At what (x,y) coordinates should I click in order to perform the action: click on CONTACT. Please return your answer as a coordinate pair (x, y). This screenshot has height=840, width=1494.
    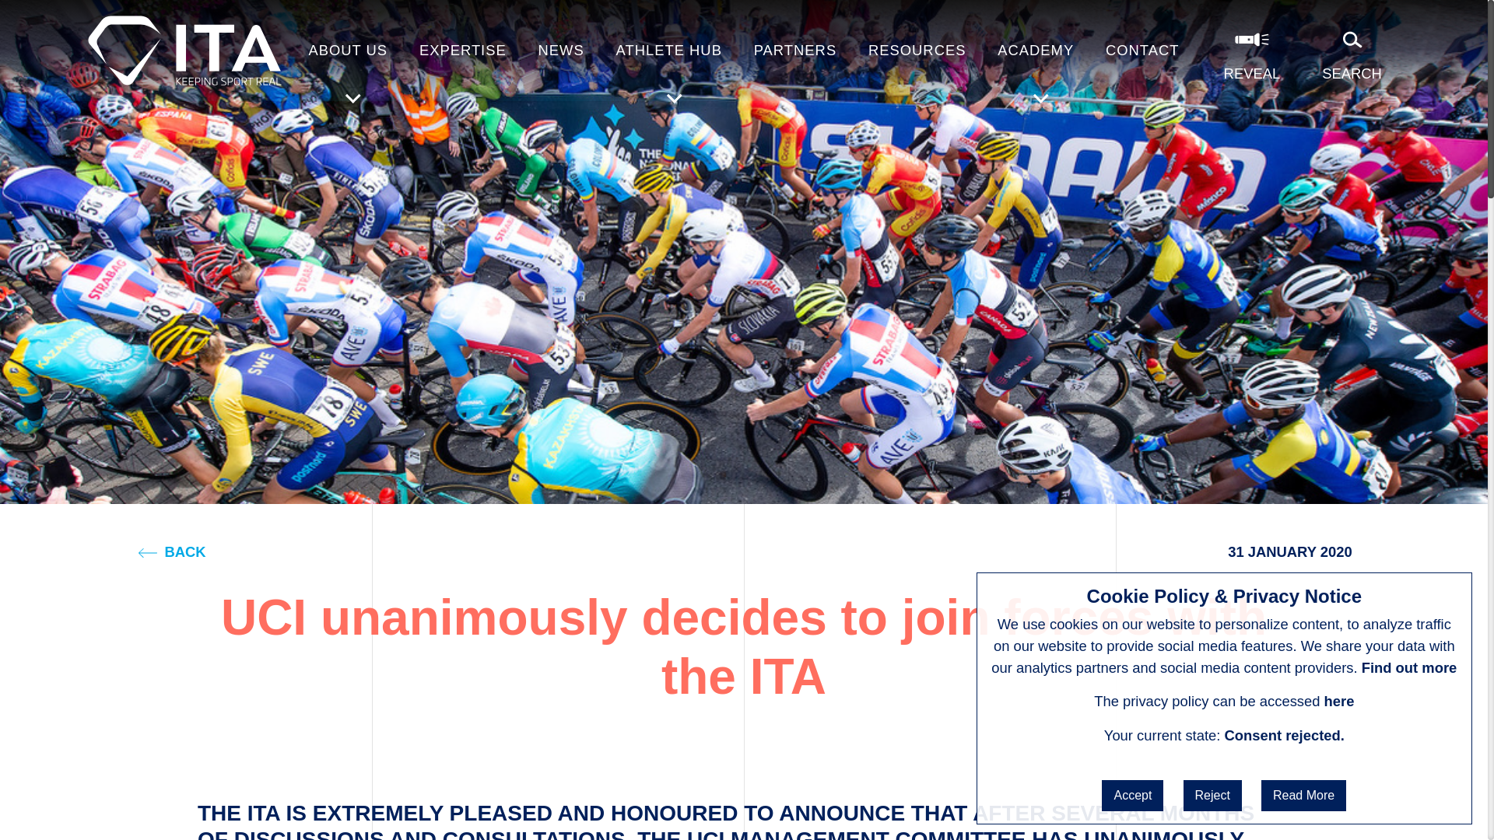
    Looking at the image, I should click on (1142, 54).